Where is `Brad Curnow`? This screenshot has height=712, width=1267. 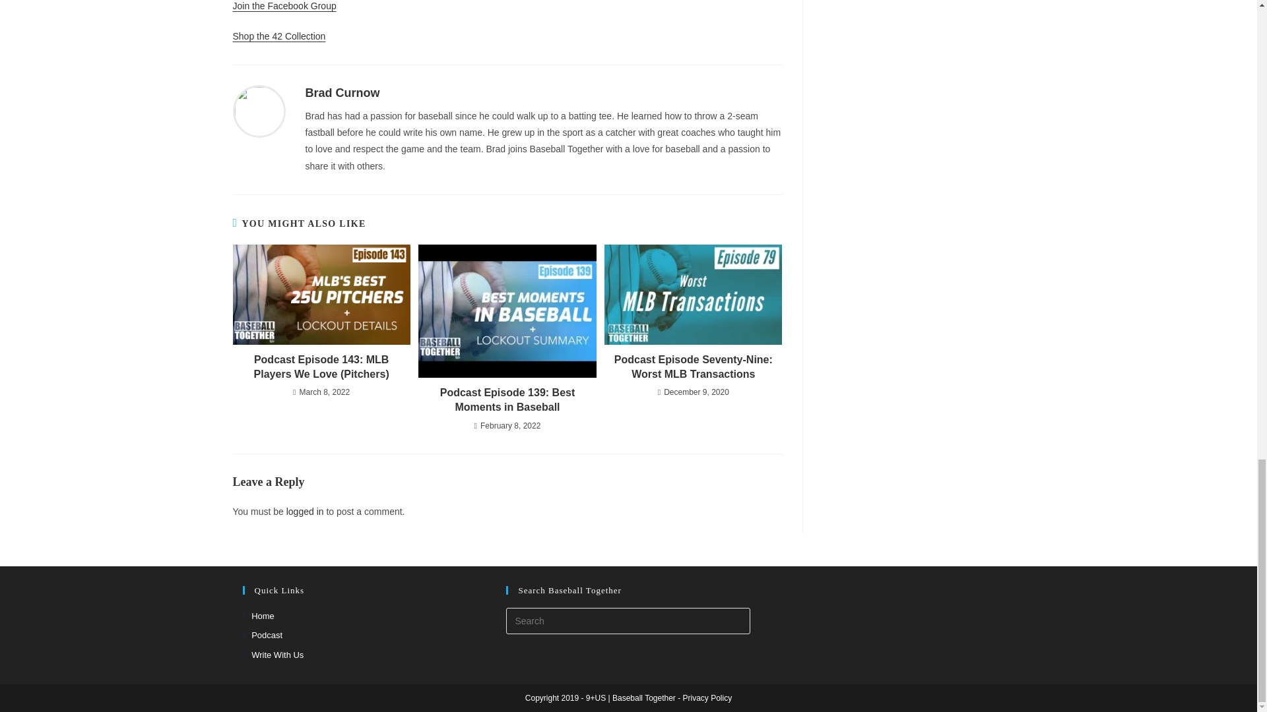 Brad Curnow is located at coordinates (342, 92).